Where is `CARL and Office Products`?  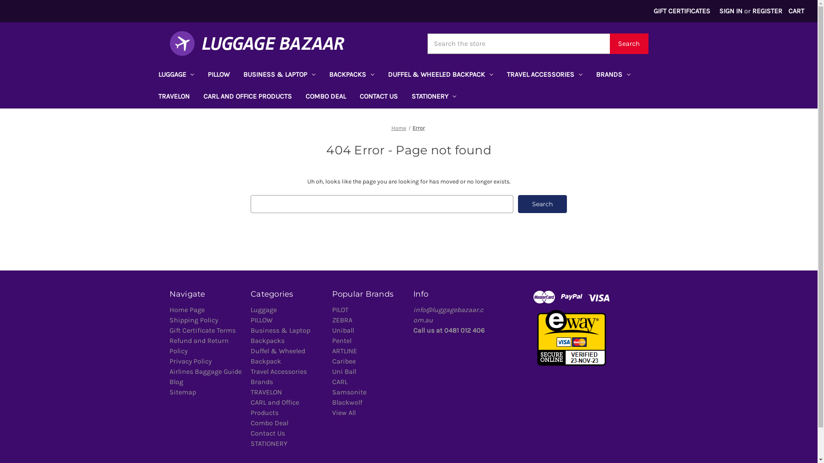 CARL and Office Products is located at coordinates (275, 407).